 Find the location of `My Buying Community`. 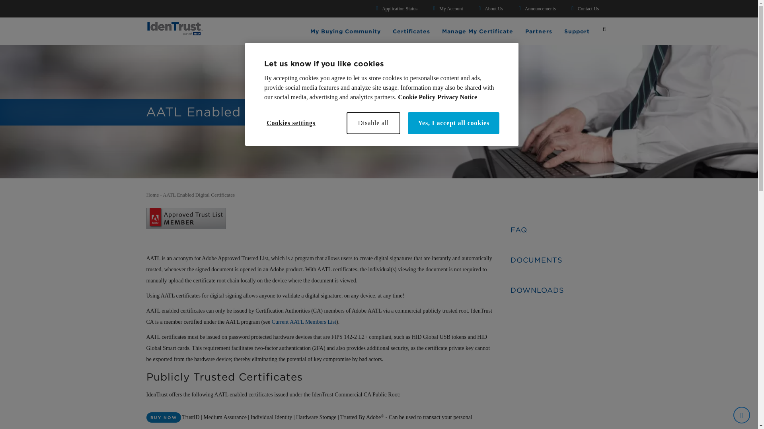

My Buying Community is located at coordinates (345, 33).